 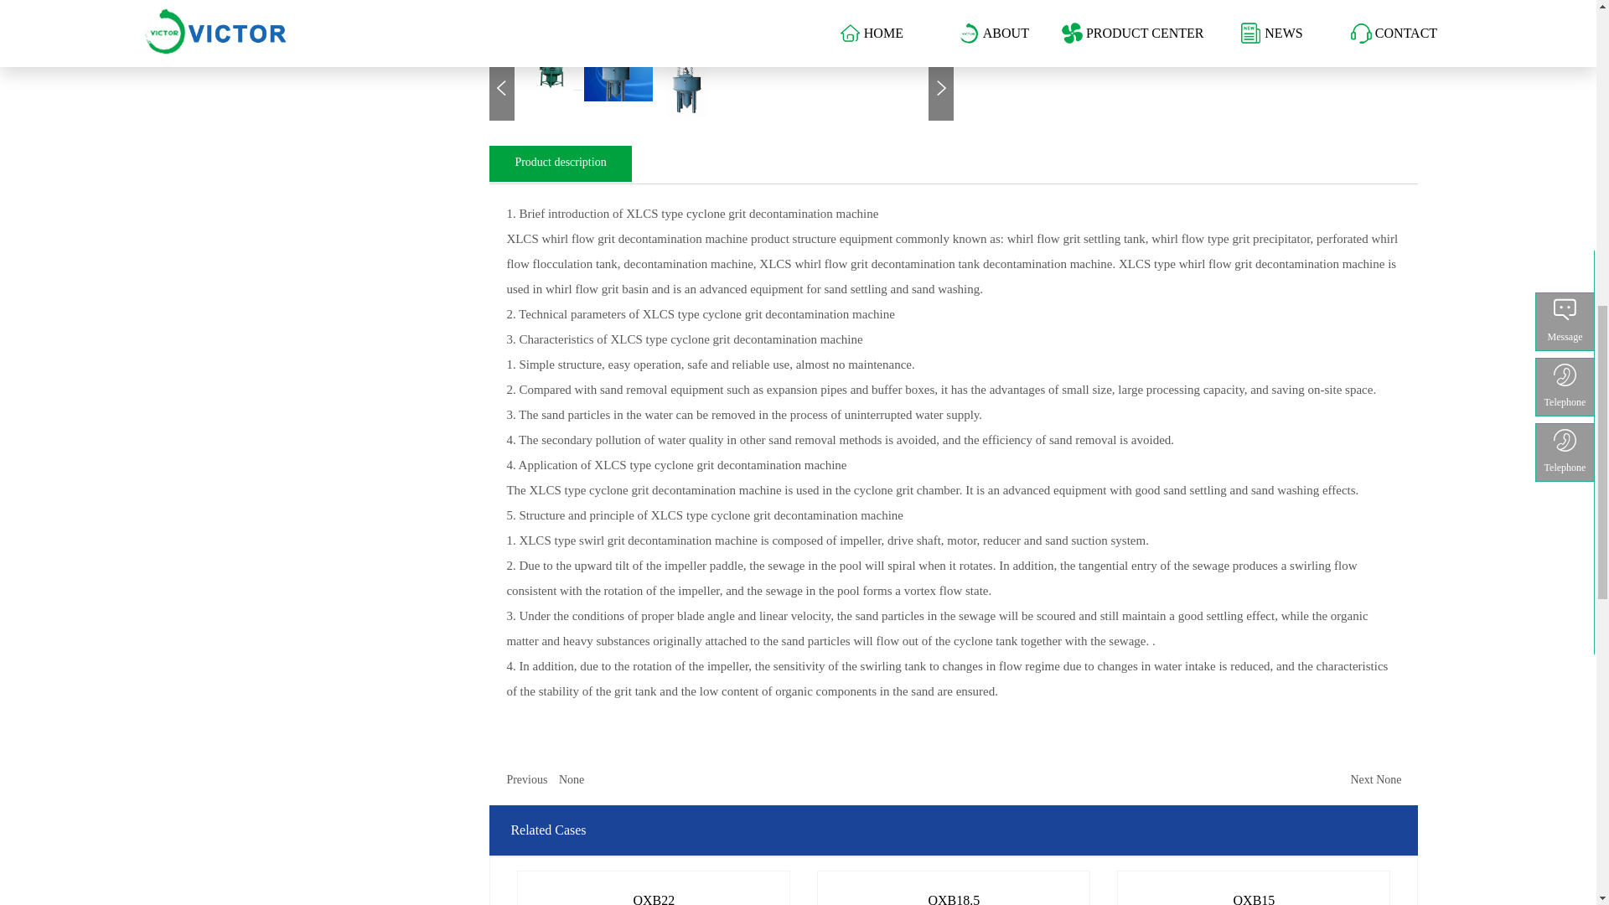 I want to click on c4-2, so click(x=548, y=72).